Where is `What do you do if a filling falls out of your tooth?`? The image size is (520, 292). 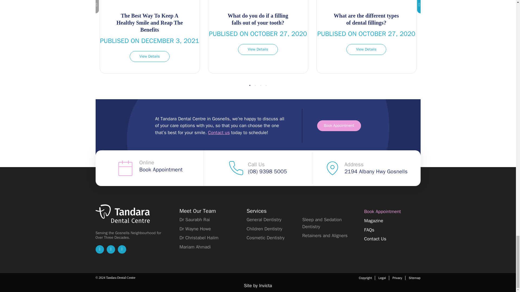 What do you do if a filling falls out of your tooth? is located at coordinates (258, 49).